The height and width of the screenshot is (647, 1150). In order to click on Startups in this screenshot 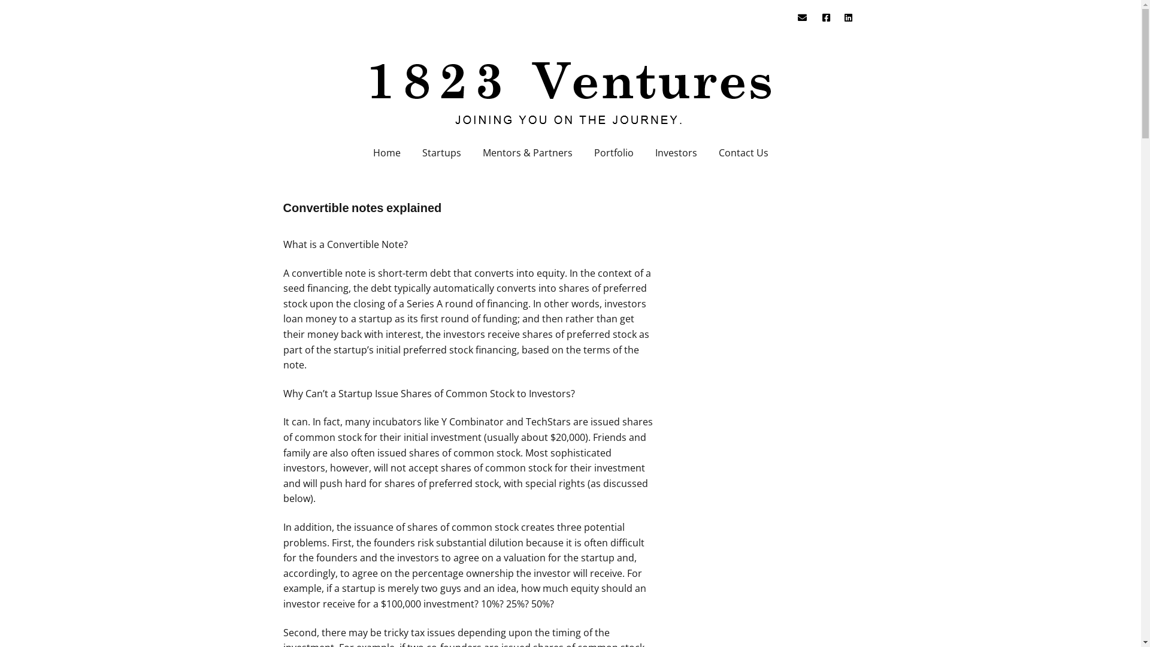, I will do `click(441, 153)`.